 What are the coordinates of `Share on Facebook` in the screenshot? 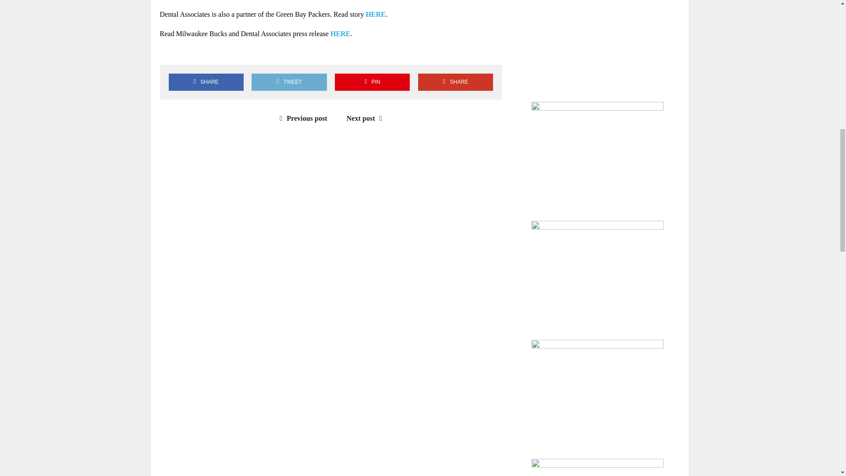 It's located at (170, 49).